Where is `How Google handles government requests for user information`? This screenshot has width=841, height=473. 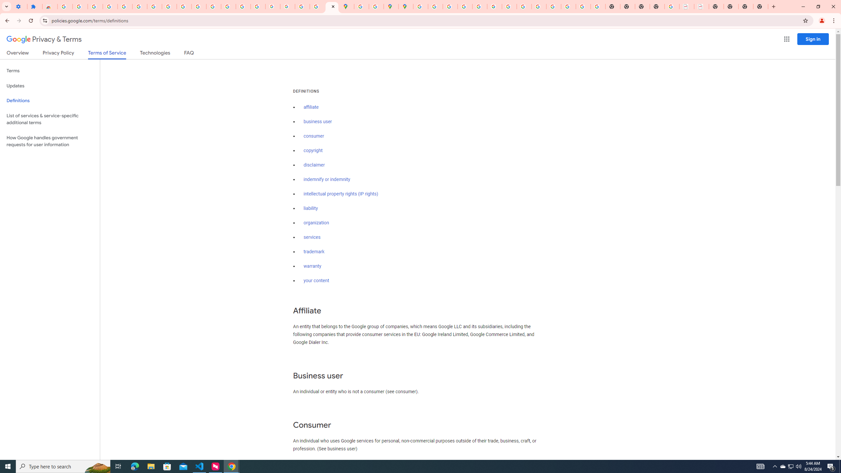
How Google handles government requests for user information is located at coordinates (50, 141).